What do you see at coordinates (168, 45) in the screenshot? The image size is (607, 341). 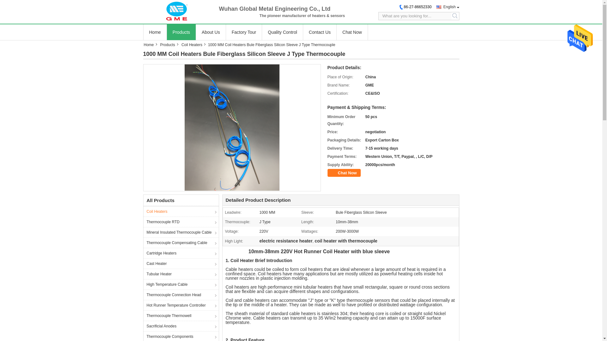 I see `Products` at bounding box center [168, 45].